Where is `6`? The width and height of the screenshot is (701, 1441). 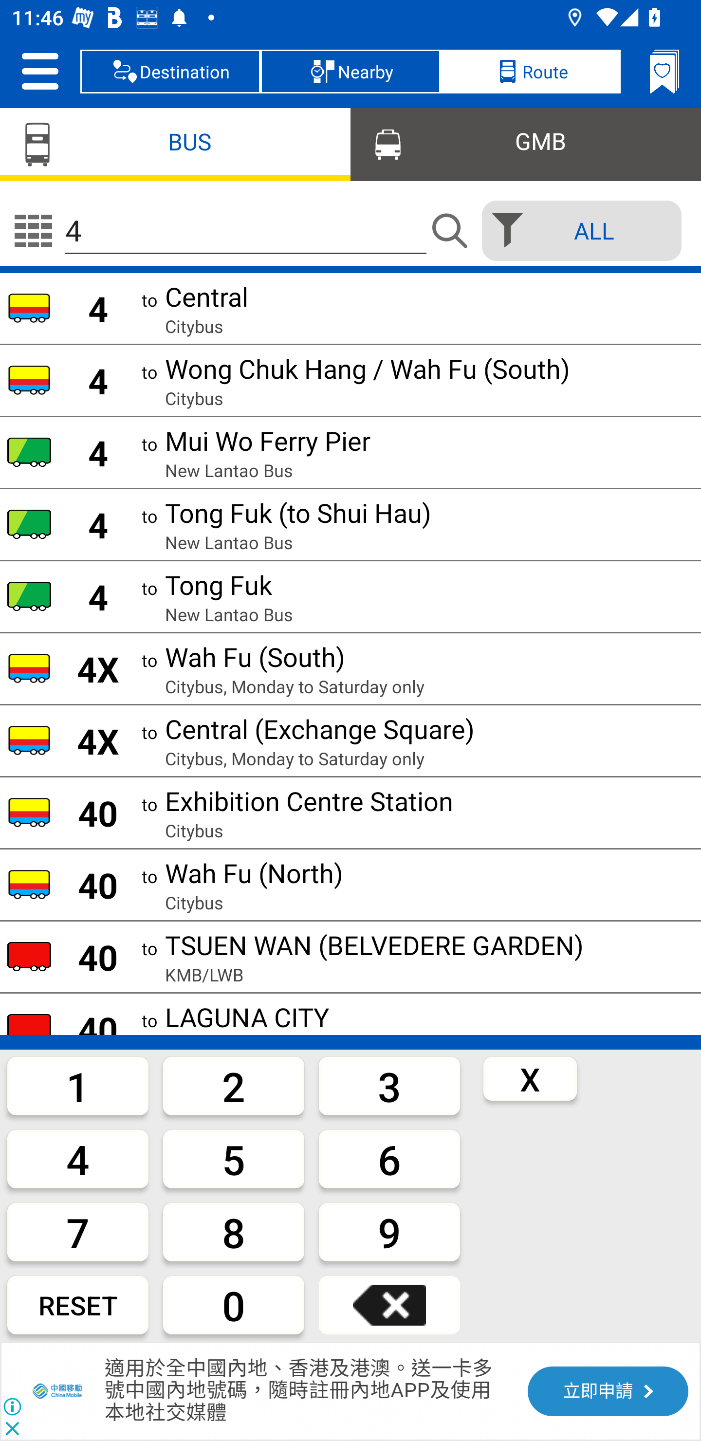 6 is located at coordinates (389, 1159).